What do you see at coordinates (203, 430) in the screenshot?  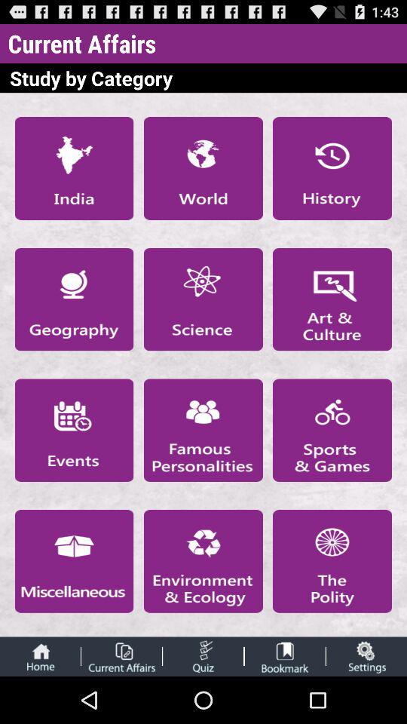 I see `open famous personalities category` at bounding box center [203, 430].